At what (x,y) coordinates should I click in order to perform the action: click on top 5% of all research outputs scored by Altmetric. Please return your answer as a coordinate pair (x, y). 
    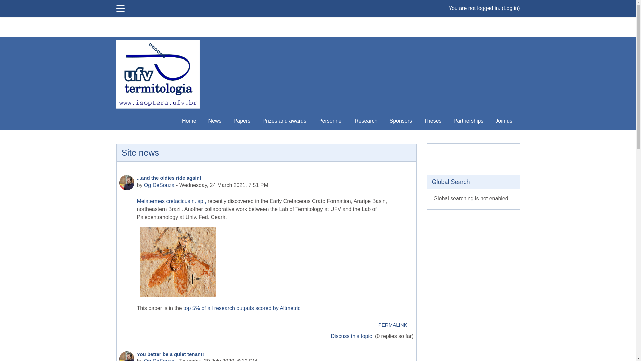
    Looking at the image, I should click on (241, 308).